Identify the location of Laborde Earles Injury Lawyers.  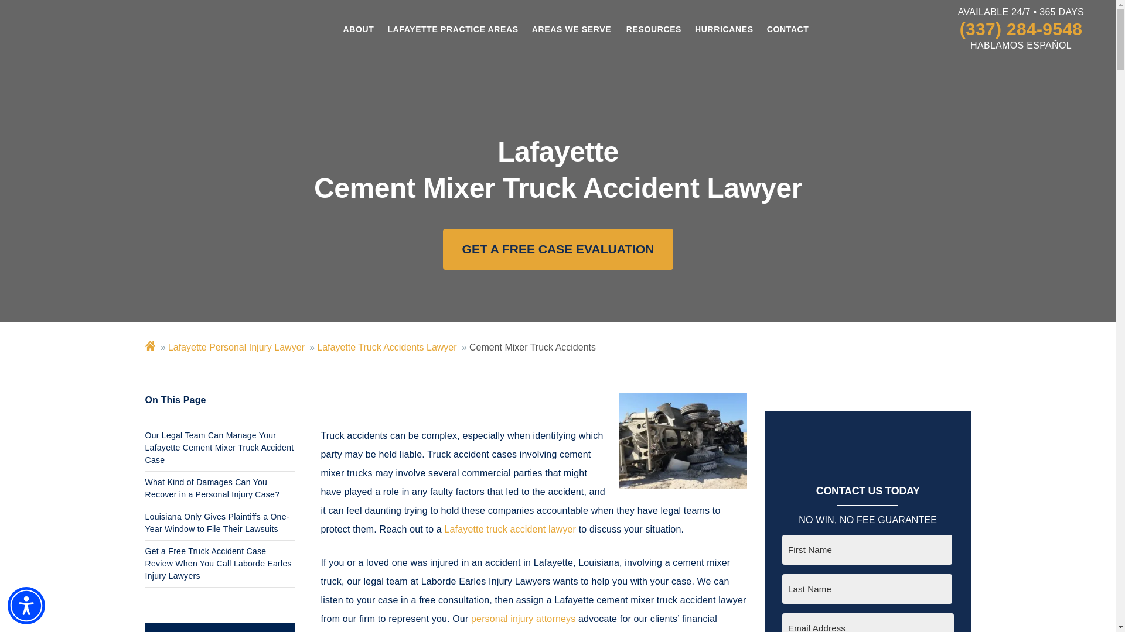
(114, 37).